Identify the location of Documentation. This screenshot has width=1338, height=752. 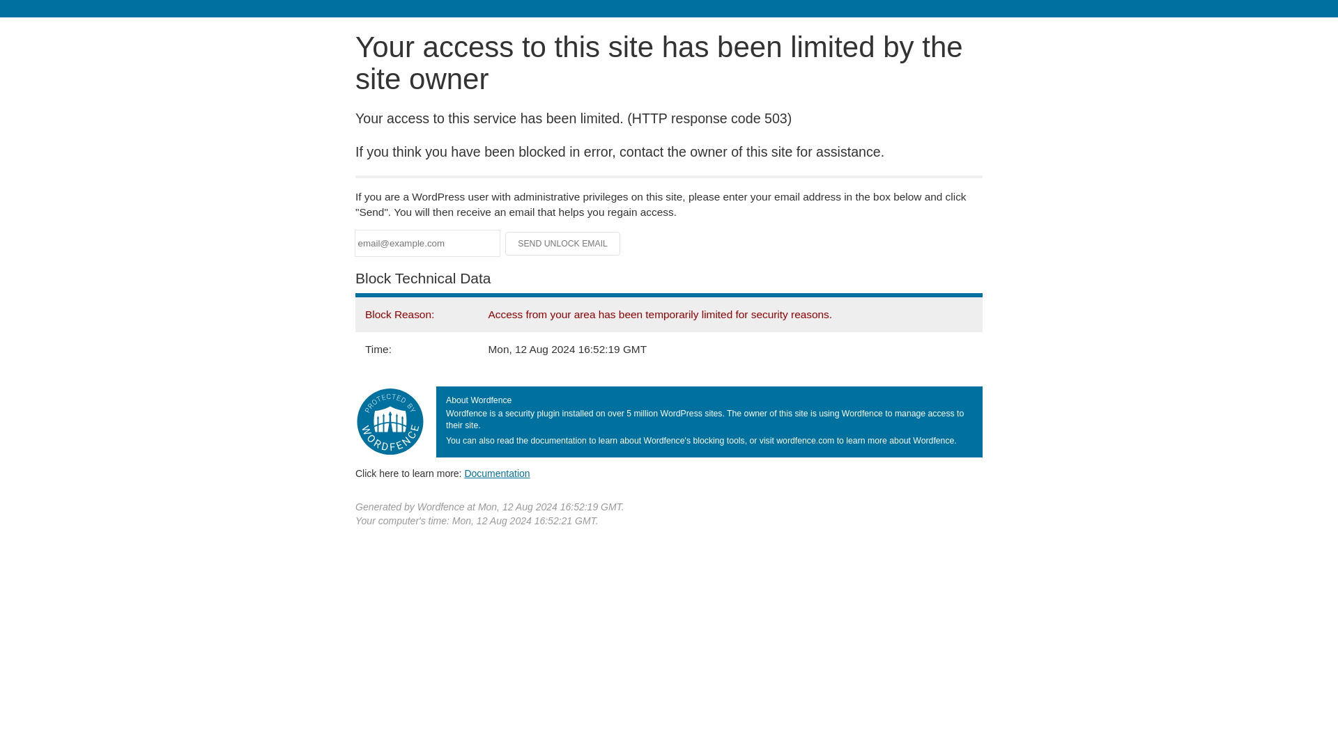
(497, 473).